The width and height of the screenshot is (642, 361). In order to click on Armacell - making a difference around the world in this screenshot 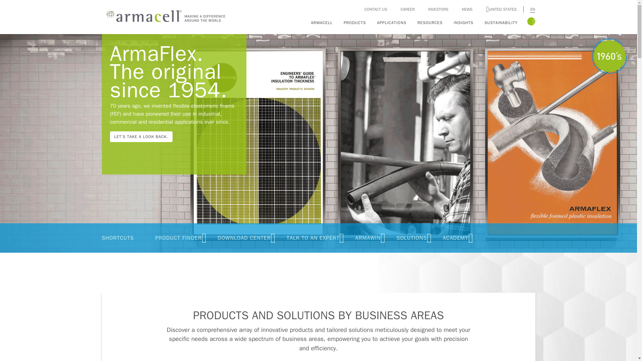, I will do `click(164, 15)`.